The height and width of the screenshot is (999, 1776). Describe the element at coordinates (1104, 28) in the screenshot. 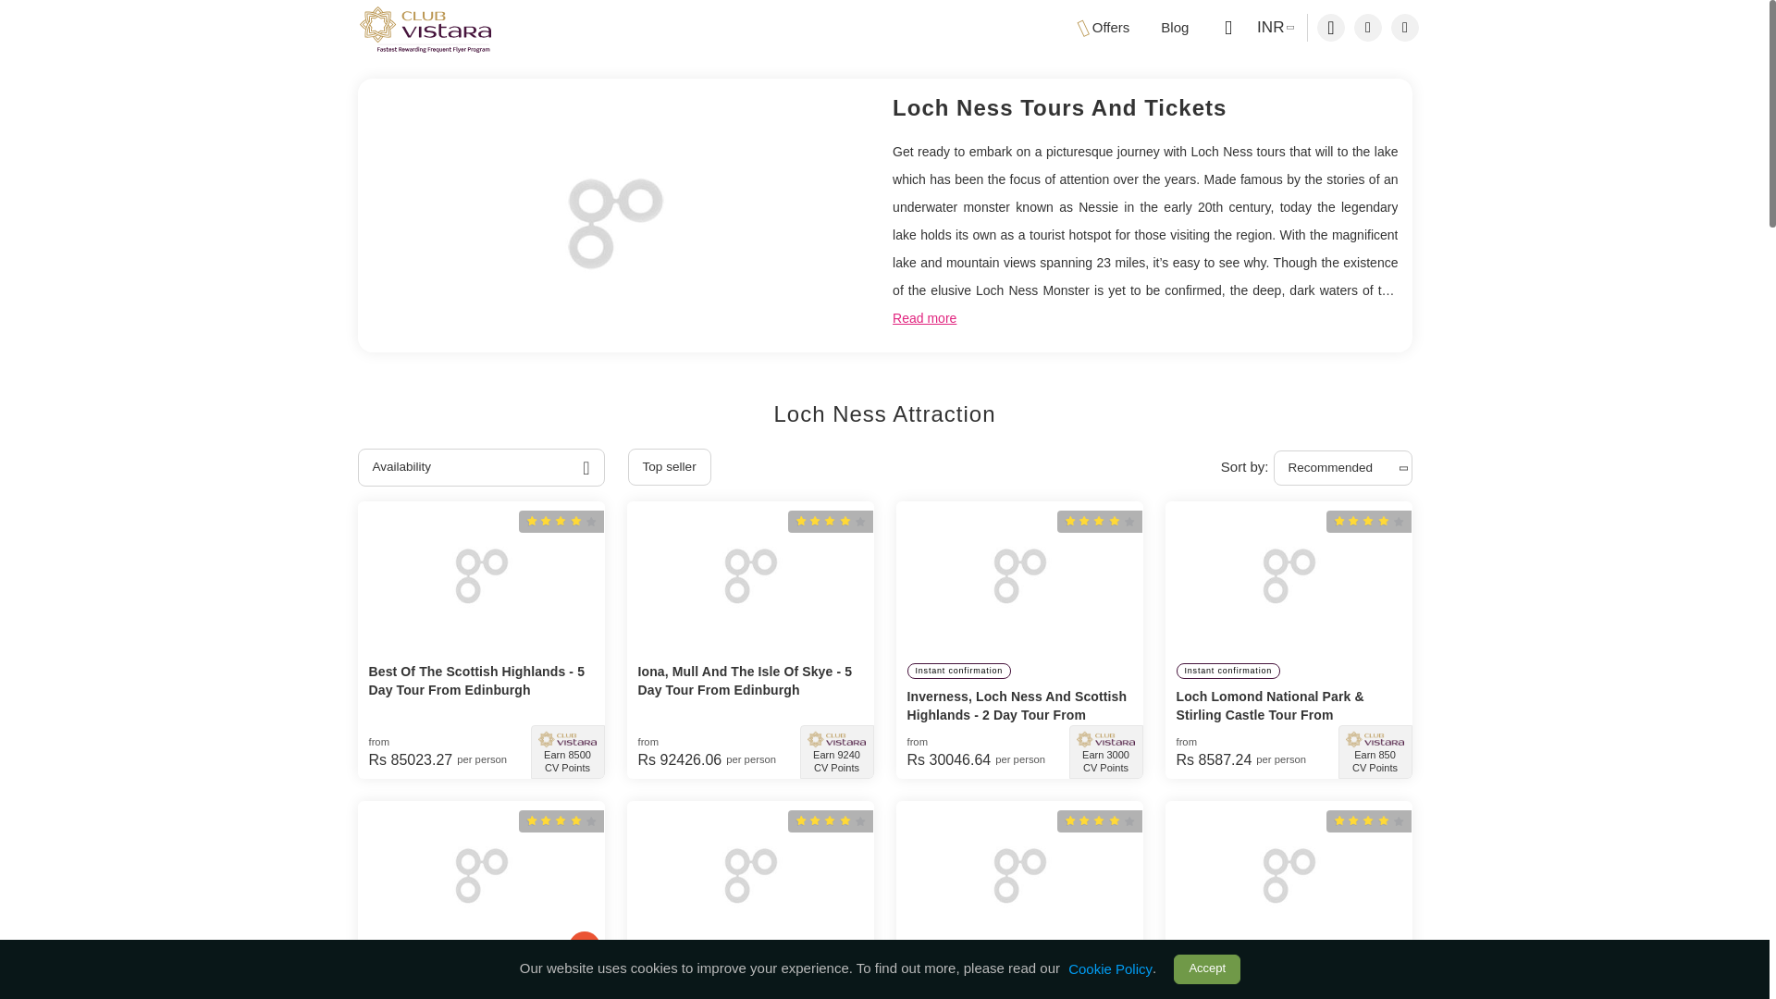

I see `Offers` at that location.